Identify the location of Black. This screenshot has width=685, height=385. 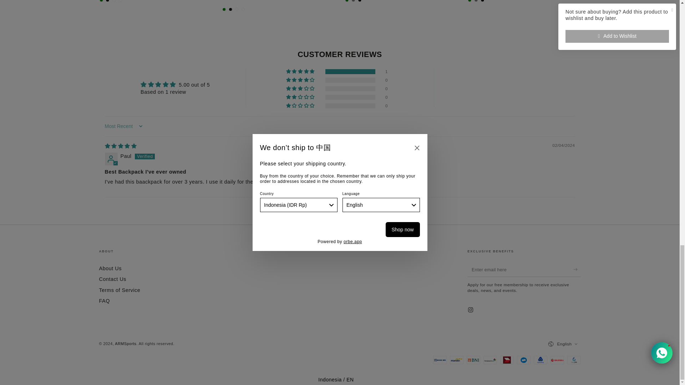
(107, 1).